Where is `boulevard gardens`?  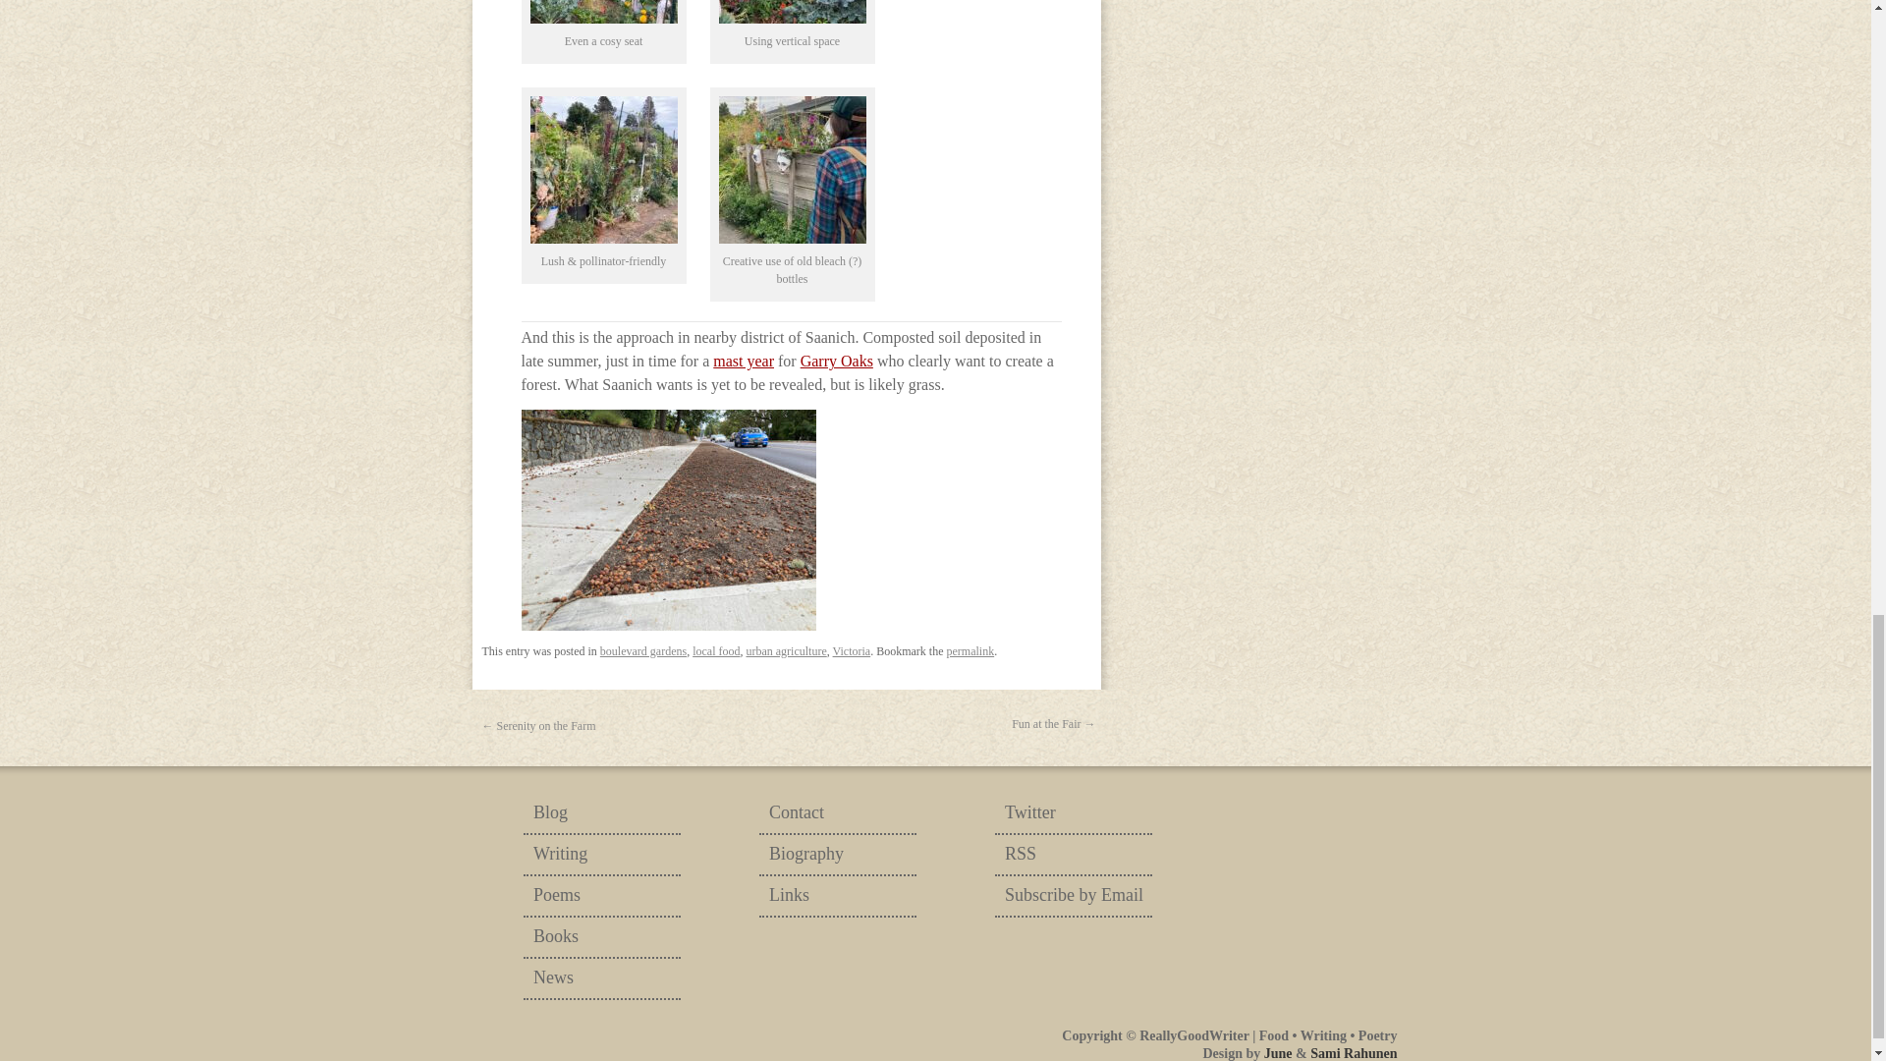 boulevard gardens is located at coordinates (642, 650).